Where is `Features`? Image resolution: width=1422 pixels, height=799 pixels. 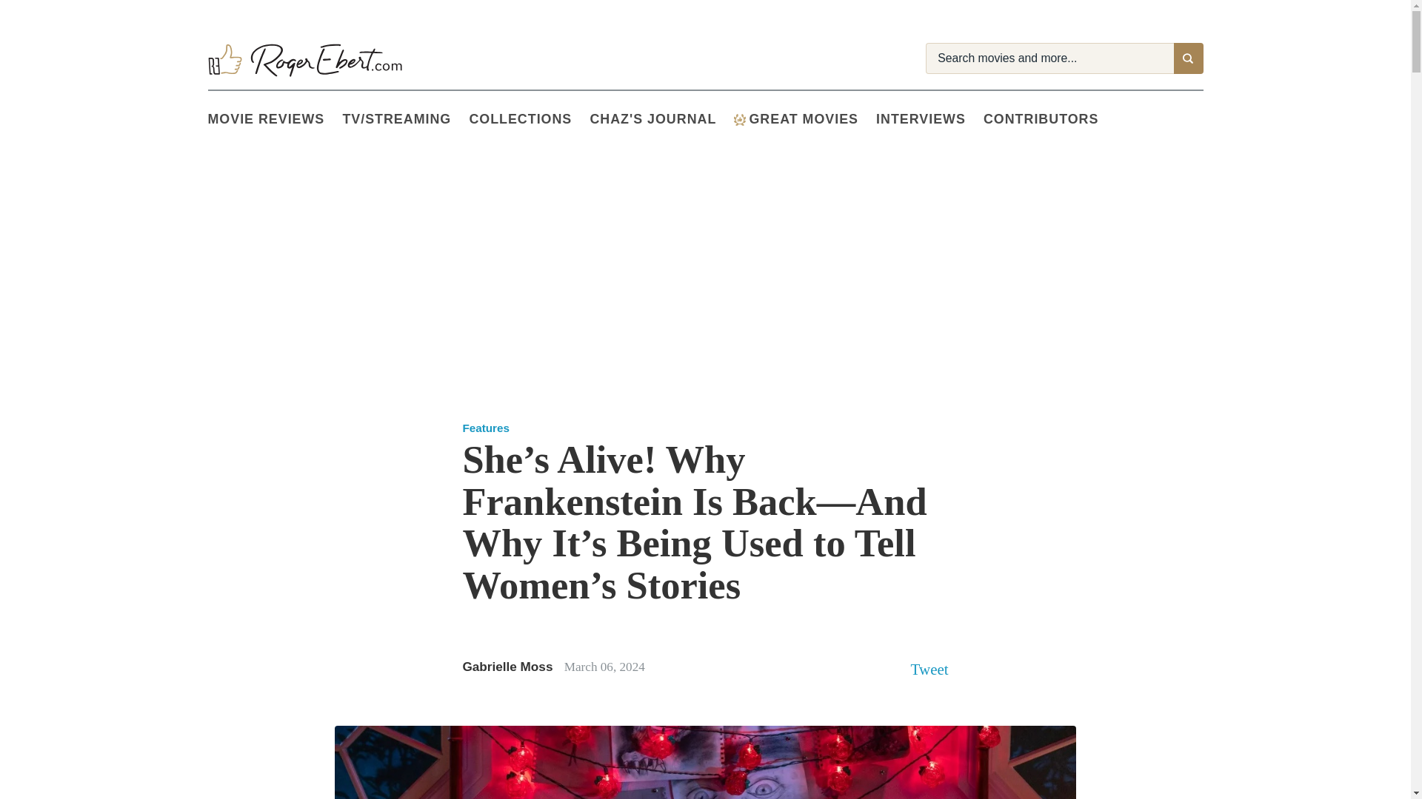 Features is located at coordinates (486, 428).